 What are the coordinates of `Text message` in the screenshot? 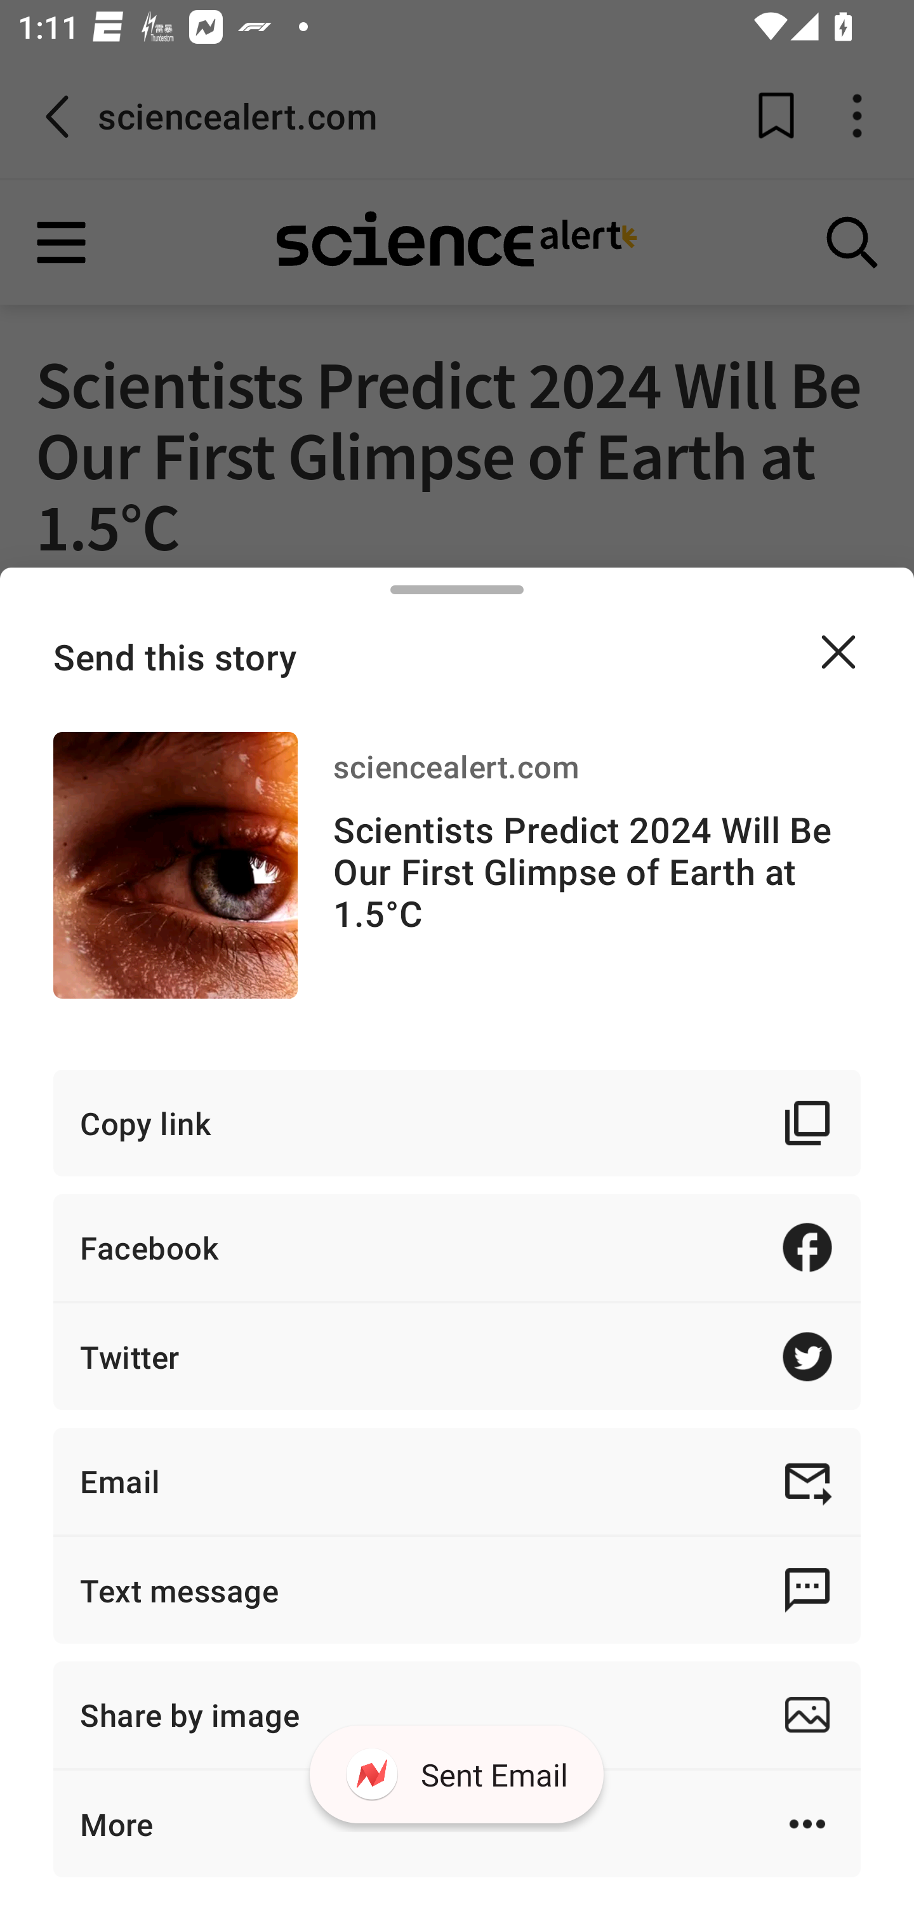 It's located at (457, 1590).